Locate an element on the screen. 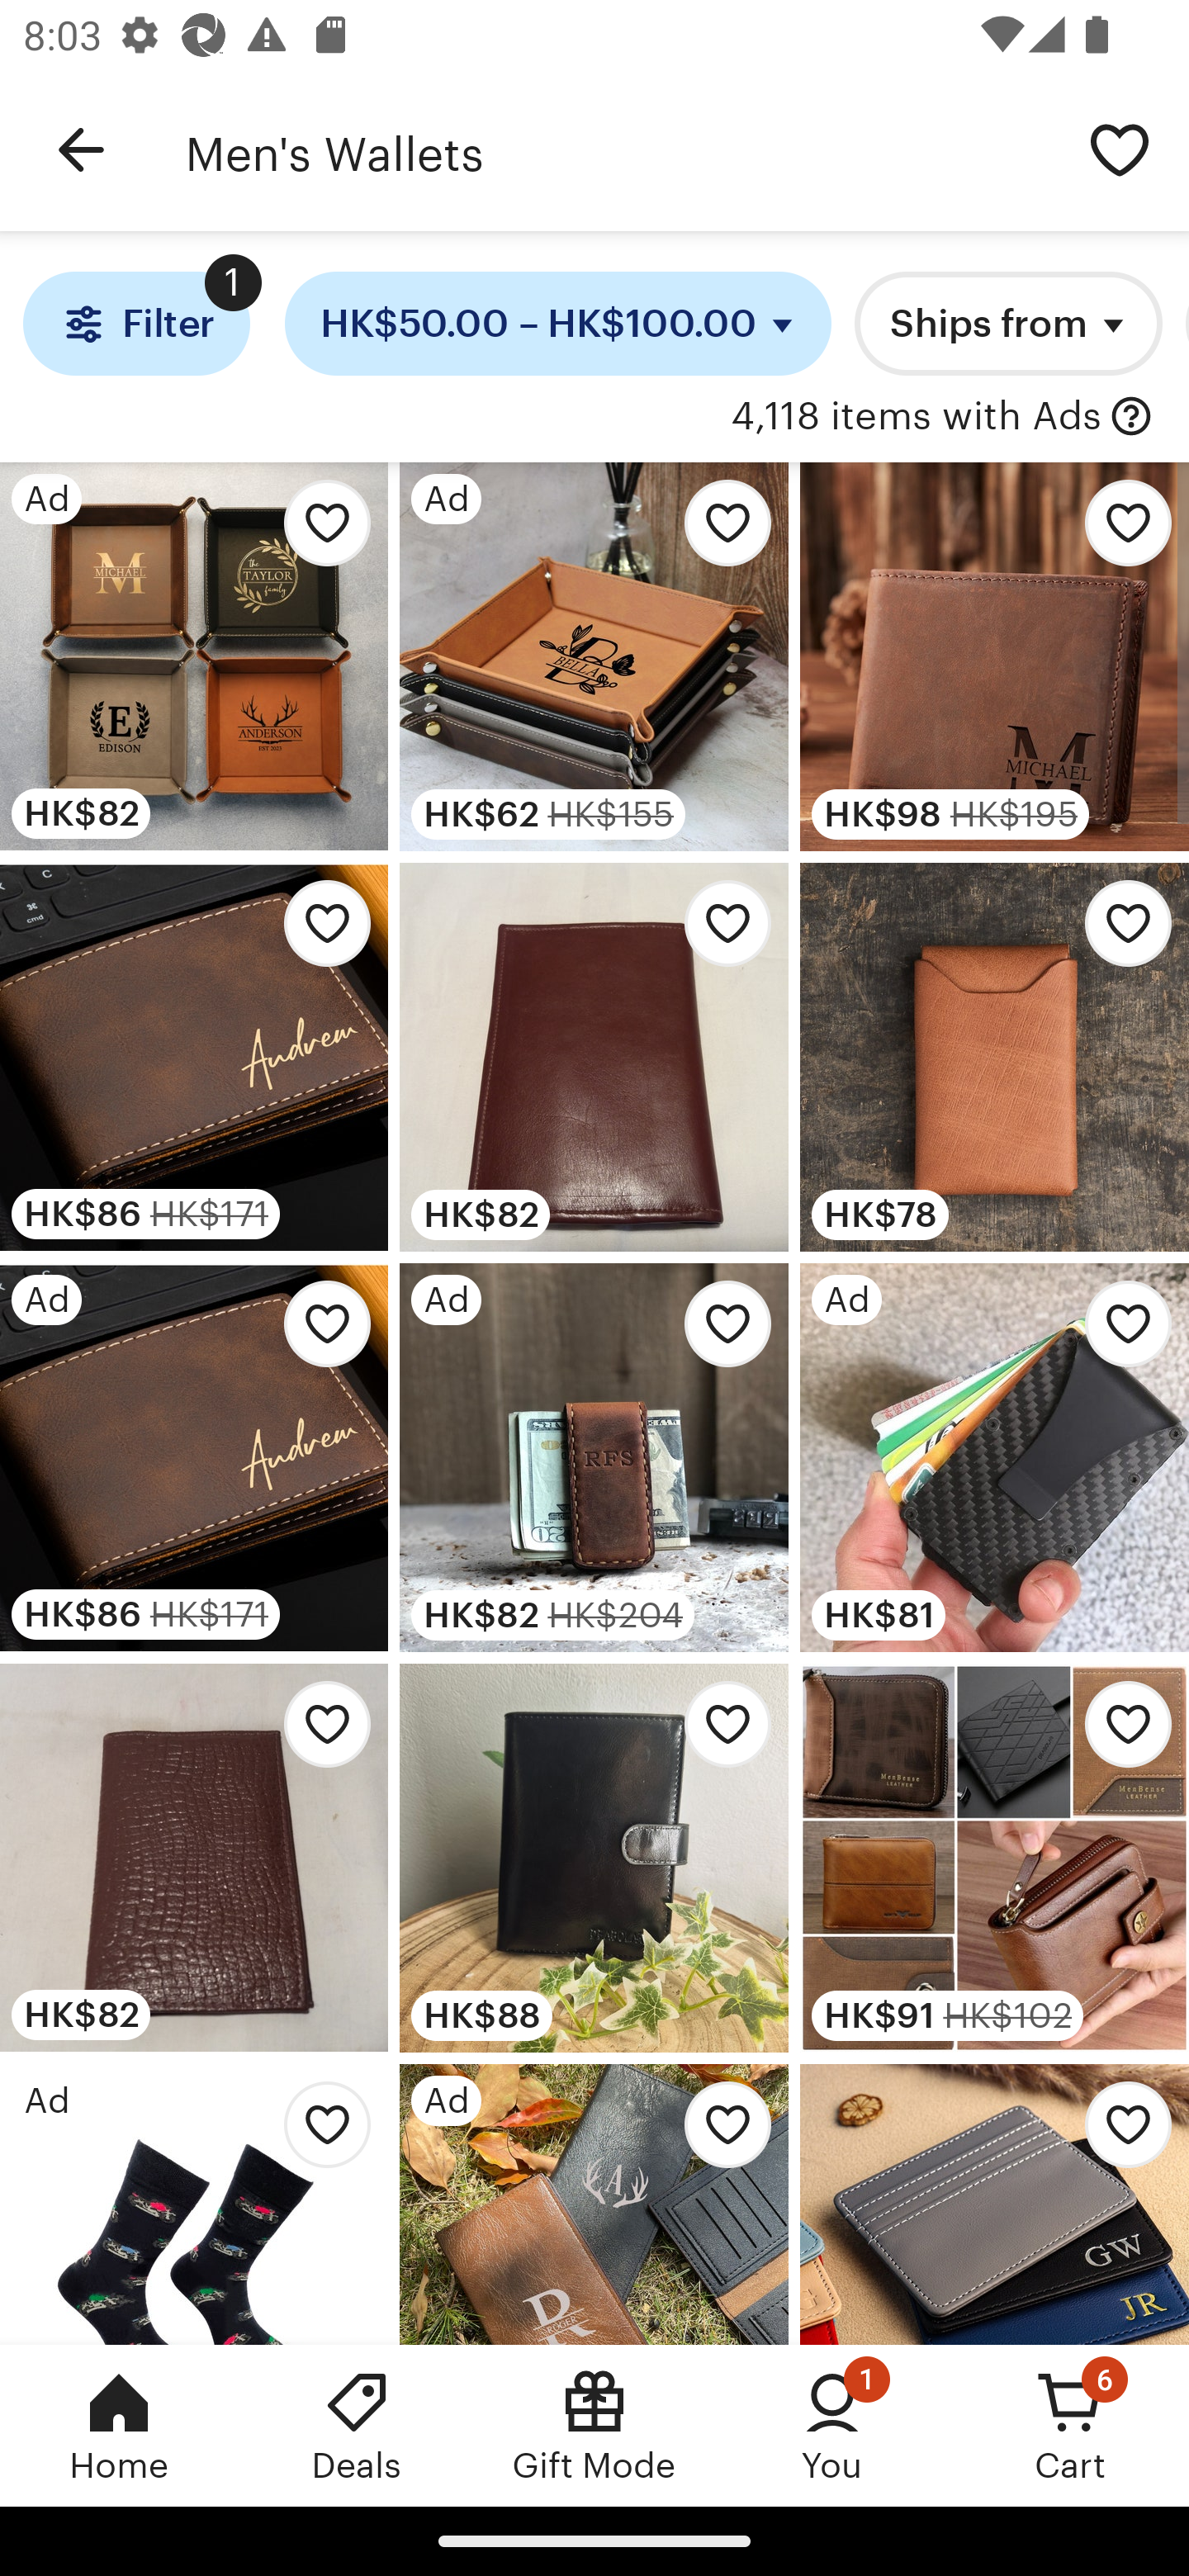  Add Wallet - men's wallets to favorites is located at coordinates (1120, 1734).